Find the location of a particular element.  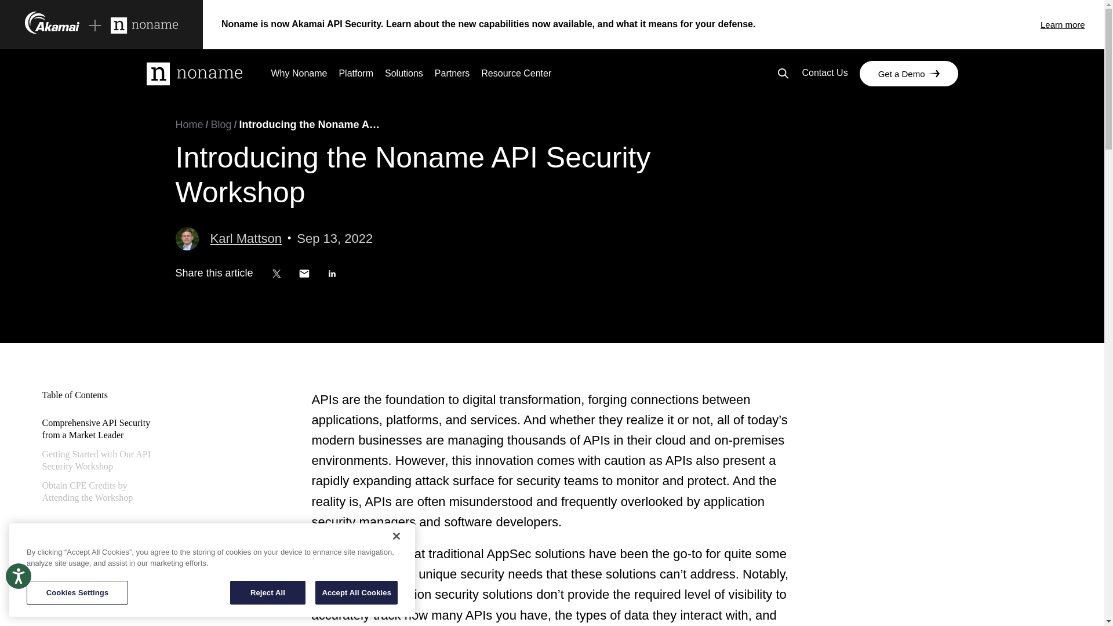

Accessibility is located at coordinates (29, 587).